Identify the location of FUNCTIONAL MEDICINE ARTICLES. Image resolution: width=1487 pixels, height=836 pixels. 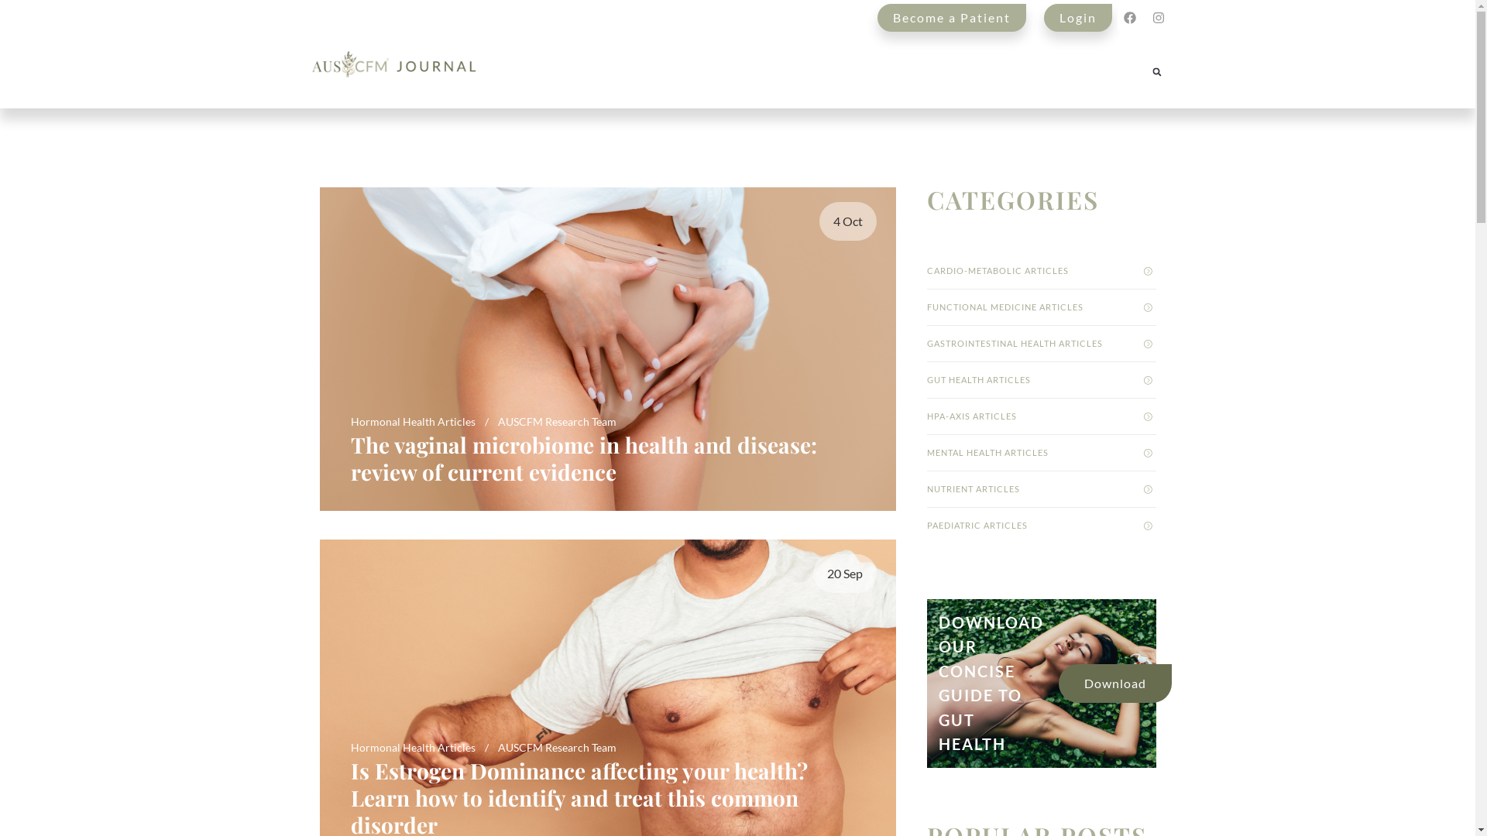
(1041, 307).